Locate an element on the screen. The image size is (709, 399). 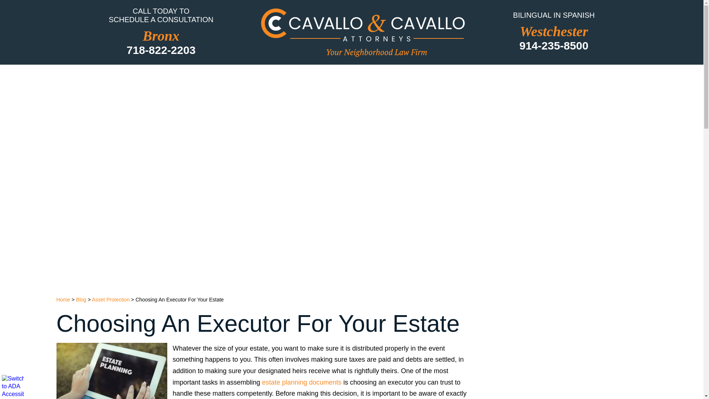
914-235-8500 is located at coordinates (554, 45).